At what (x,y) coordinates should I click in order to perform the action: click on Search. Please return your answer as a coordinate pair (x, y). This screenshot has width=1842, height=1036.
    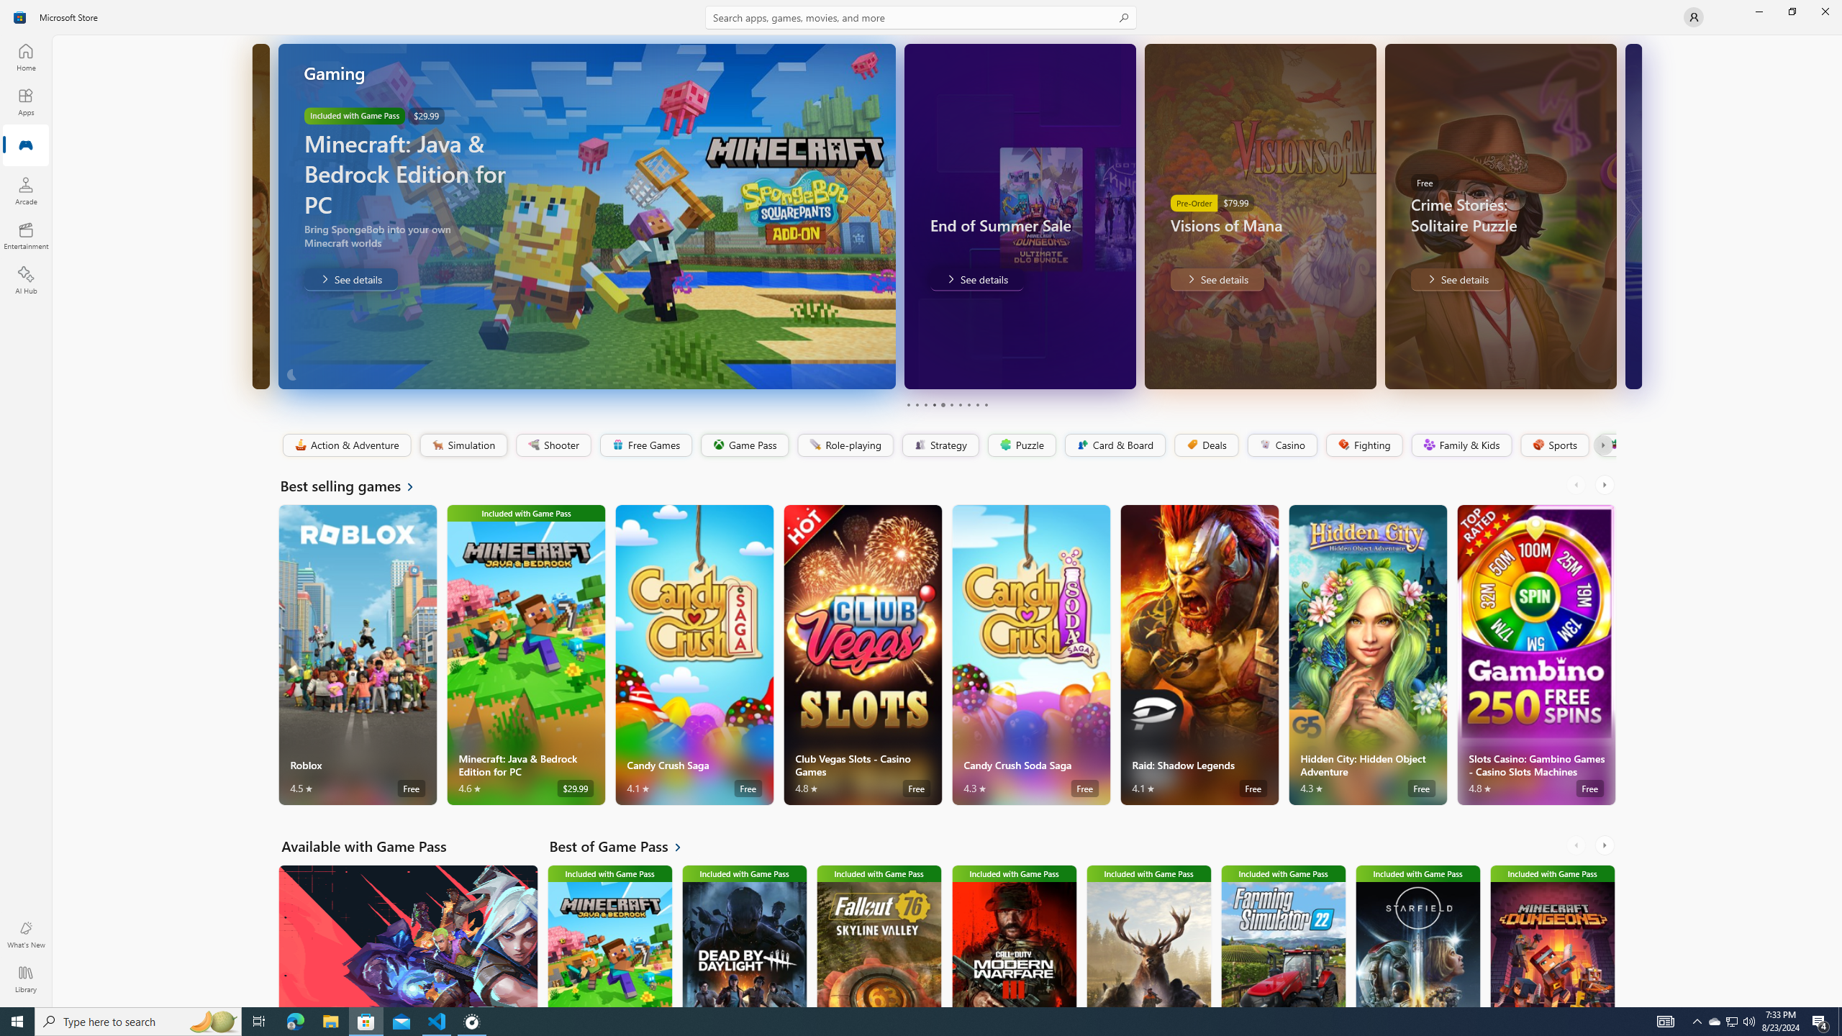
    Looking at the image, I should click on (921, 17).